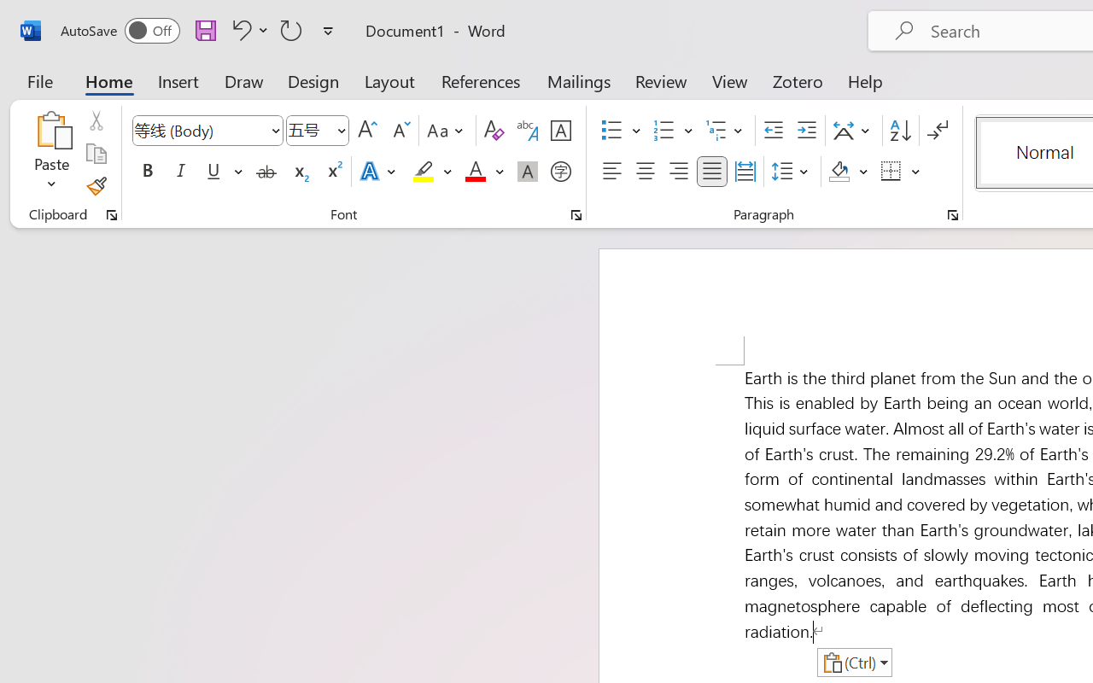 The width and height of the screenshot is (1093, 683). What do you see at coordinates (576, 215) in the screenshot?
I see `Font...` at bounding box center [576, 215].